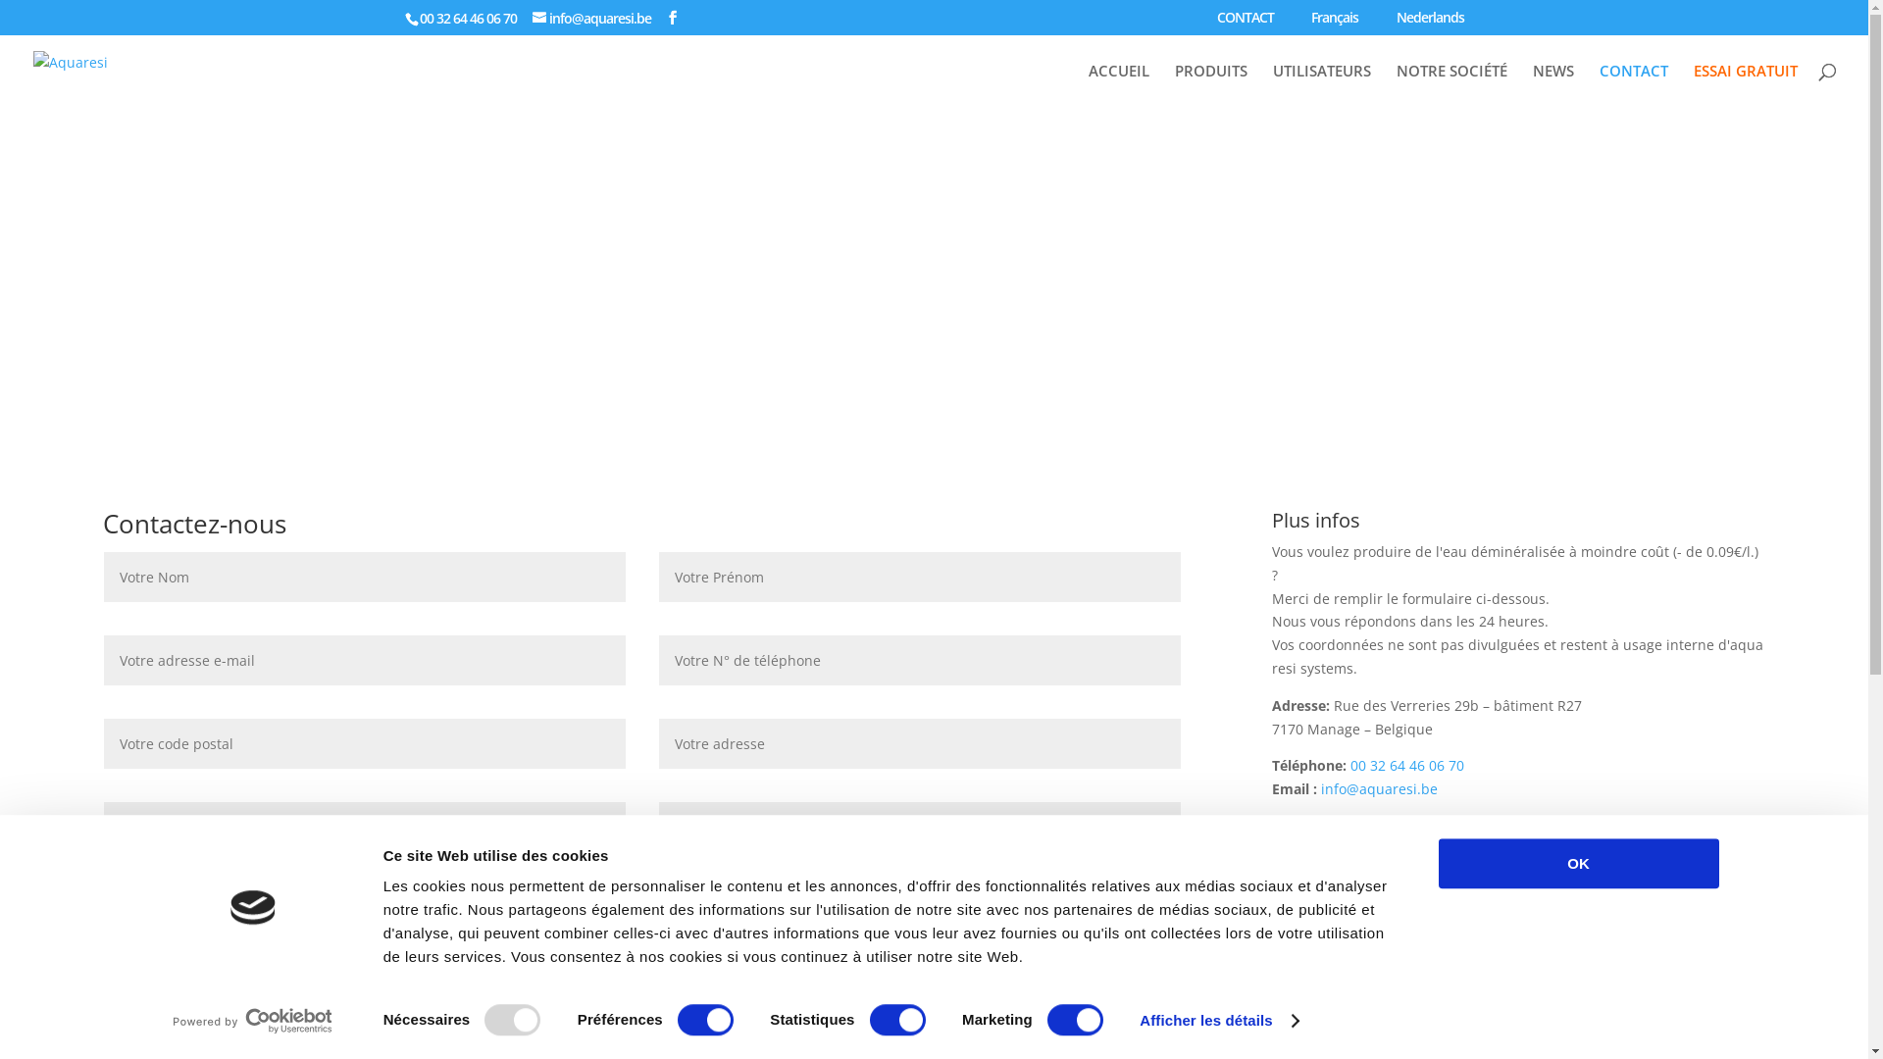 The height and width of the screenshot is (1059, 1883). Describe the element at coordinates (1420, 22) in the screenshot. I see `Nederlands` at that location.